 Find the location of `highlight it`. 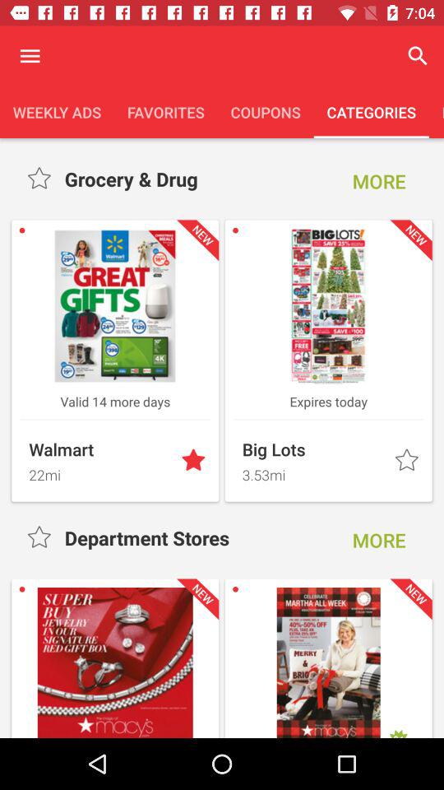

highlight it is located at coordinates (408, 461).